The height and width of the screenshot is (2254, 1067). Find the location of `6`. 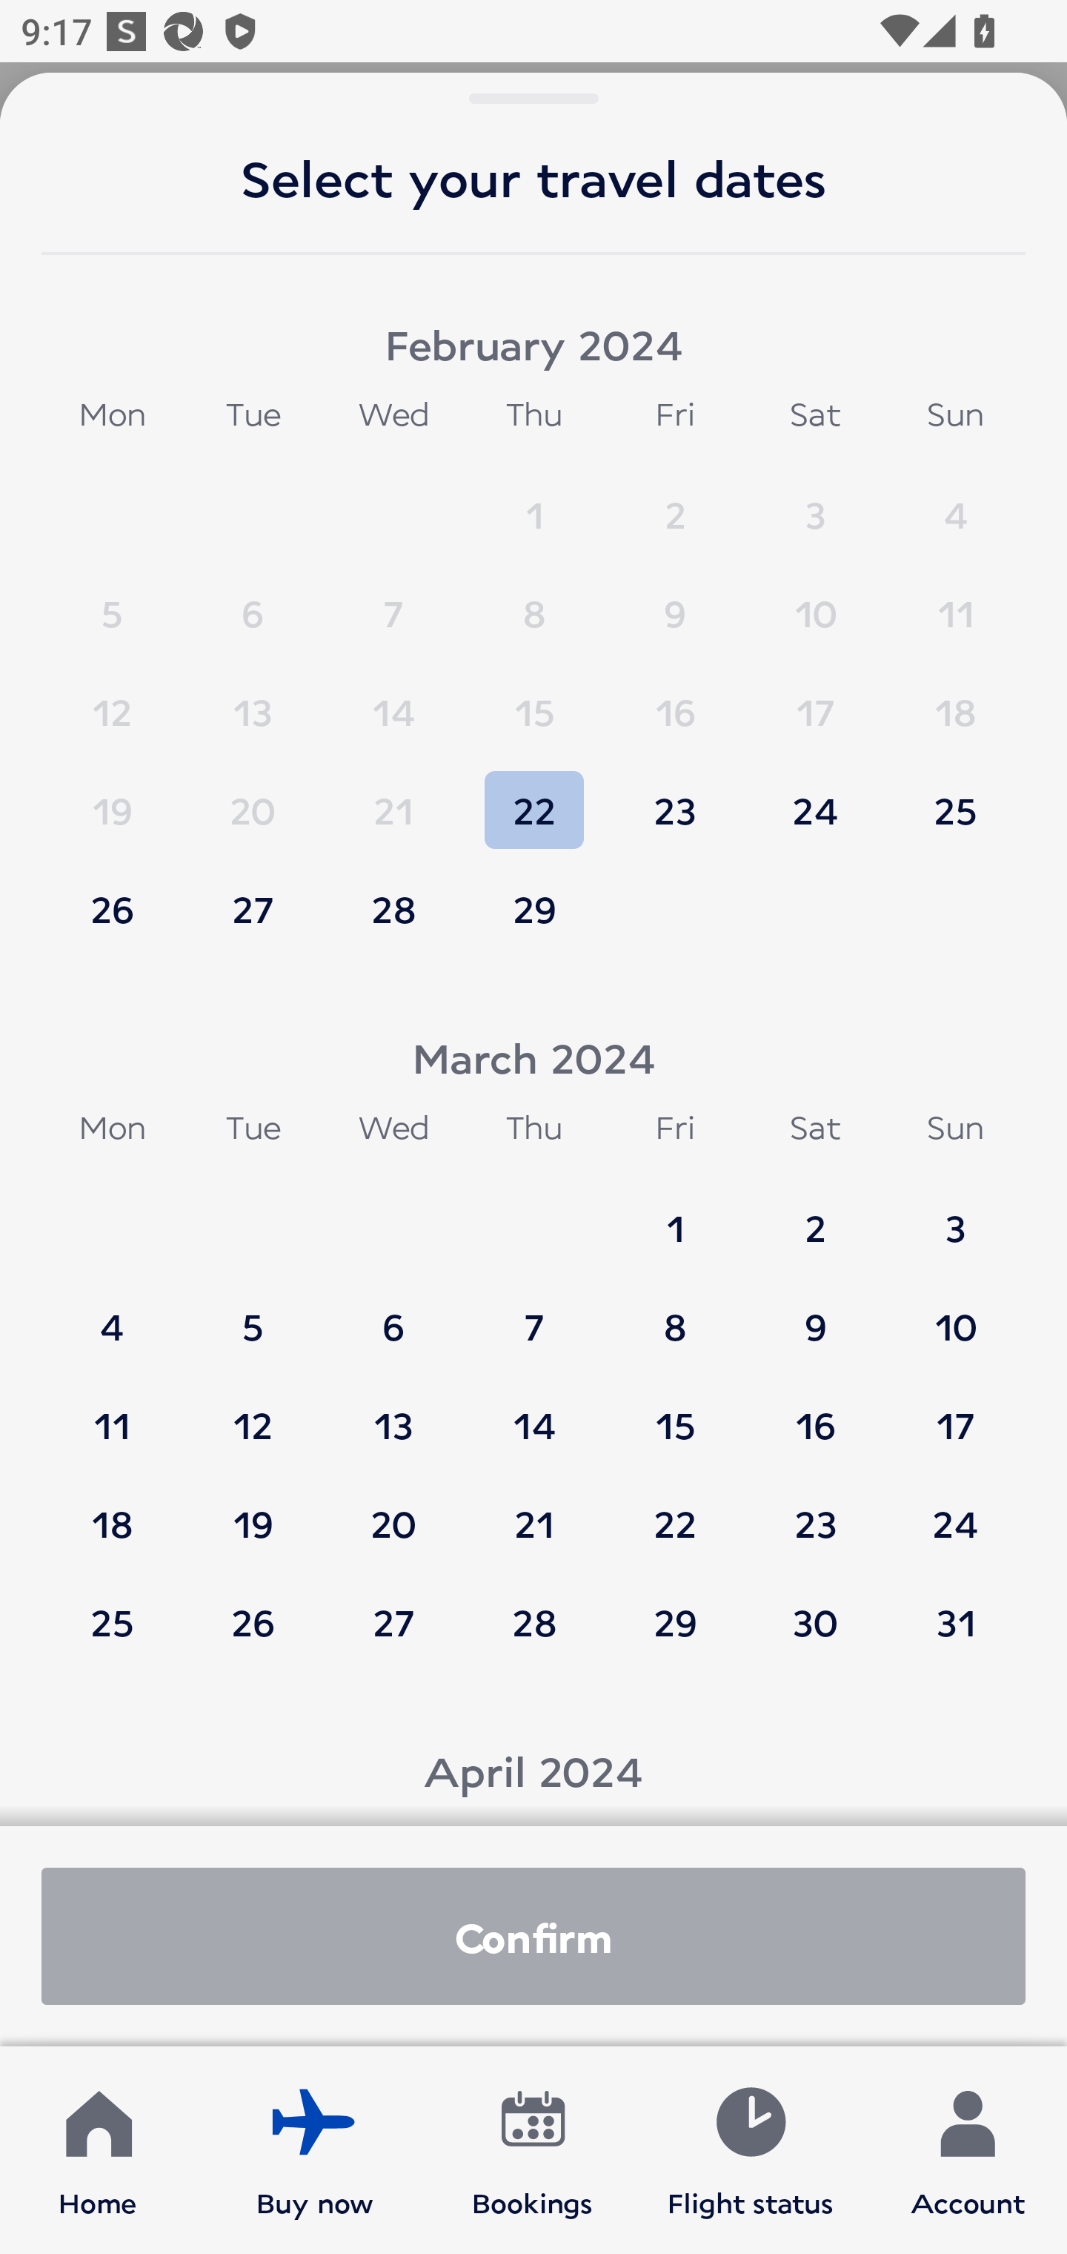

6 is located at coordinates (393, 1314).